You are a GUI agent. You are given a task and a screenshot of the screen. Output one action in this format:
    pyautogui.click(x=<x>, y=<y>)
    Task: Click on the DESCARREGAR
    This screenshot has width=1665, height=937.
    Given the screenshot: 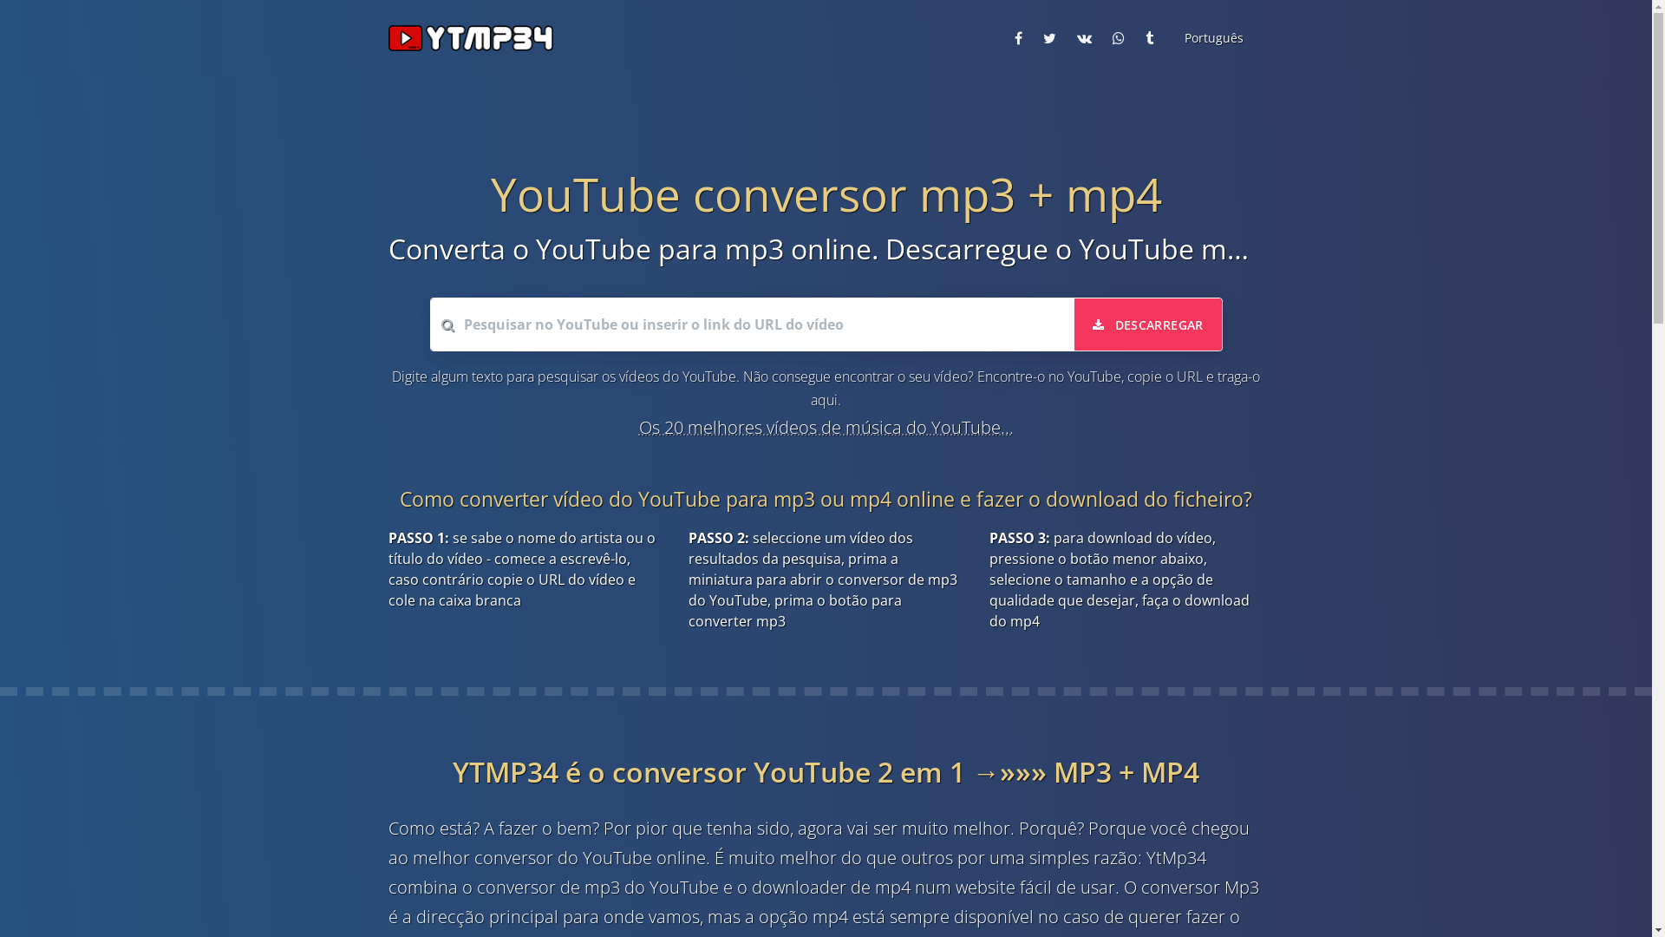 What is the action you would take?
    pyautogui.click(x=1148, y=324)
    